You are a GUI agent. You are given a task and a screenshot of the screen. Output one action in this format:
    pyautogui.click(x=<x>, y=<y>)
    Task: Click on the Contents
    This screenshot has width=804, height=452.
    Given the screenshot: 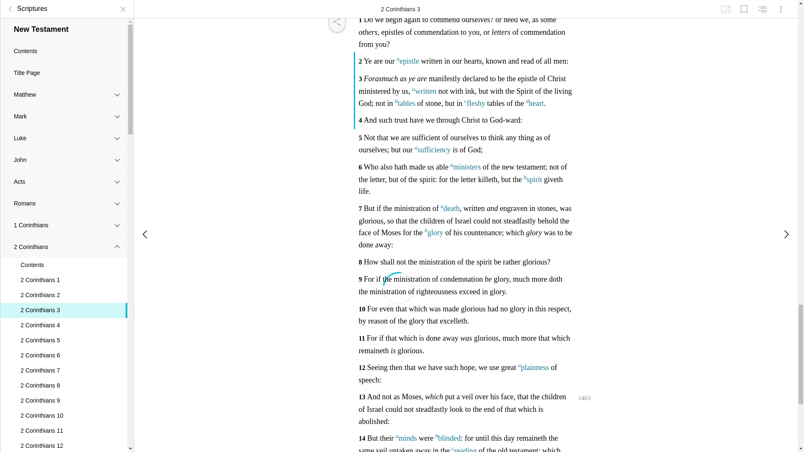 What is the action you would take?
    pyautogui.click(x=64, y=183)
    